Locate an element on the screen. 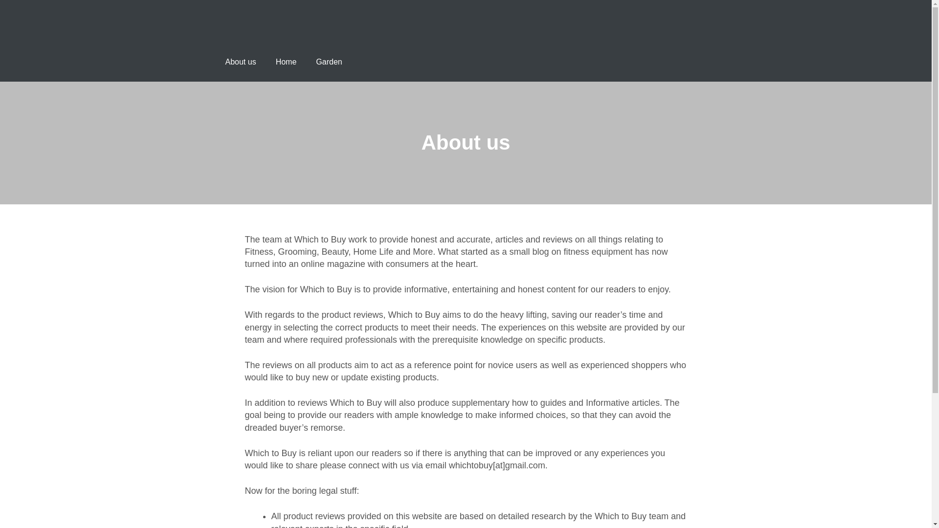 This screenshot has height=528, width=939. Which to buy? is located at coordinates (264, 20).